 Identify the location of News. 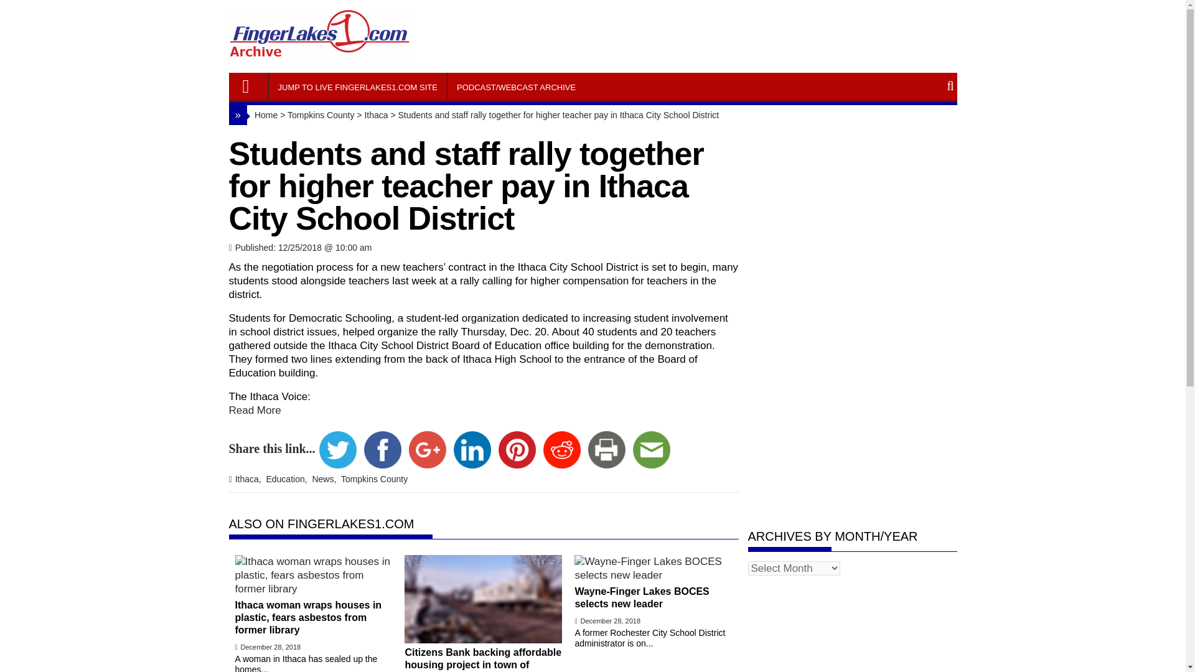
(325, 479).